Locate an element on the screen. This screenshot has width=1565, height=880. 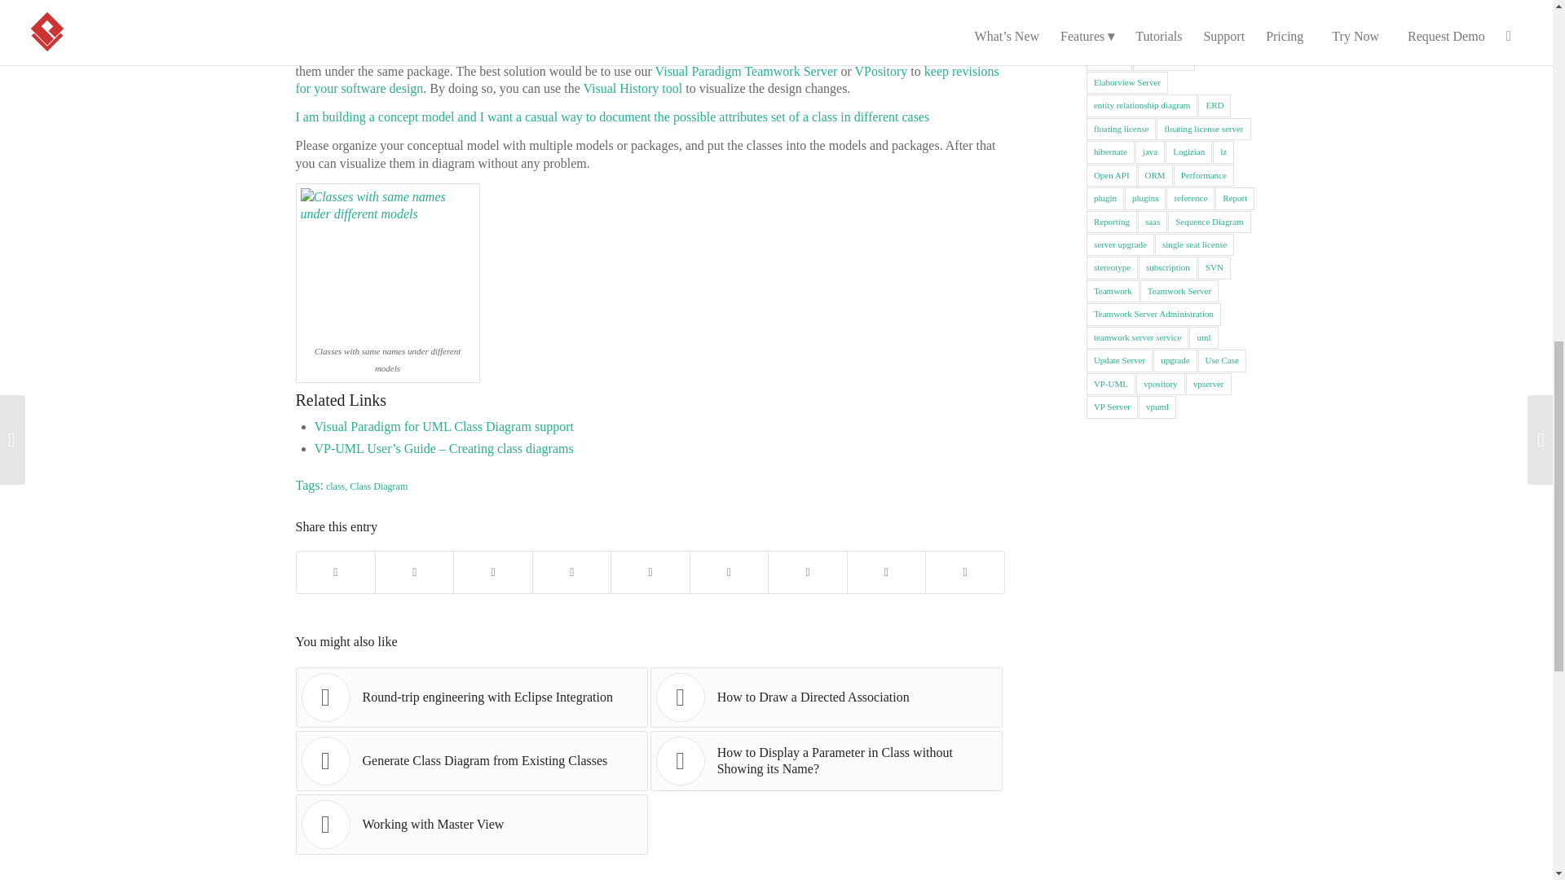
VPository official website is located at coordinates (880, 71).